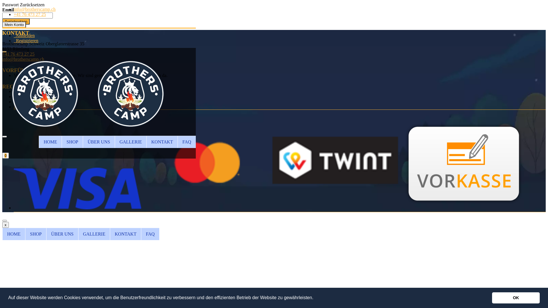 This screenshot has height=308, width=548. Describe the element at coordinates (35, 9) in the screenshot. I see `info@brotherscamp.ch` at that location.